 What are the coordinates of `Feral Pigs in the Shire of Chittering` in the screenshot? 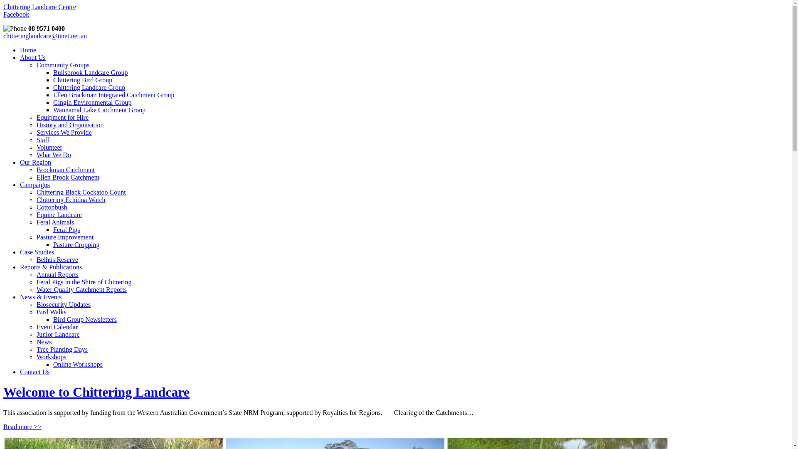 It's located at (84, 282).